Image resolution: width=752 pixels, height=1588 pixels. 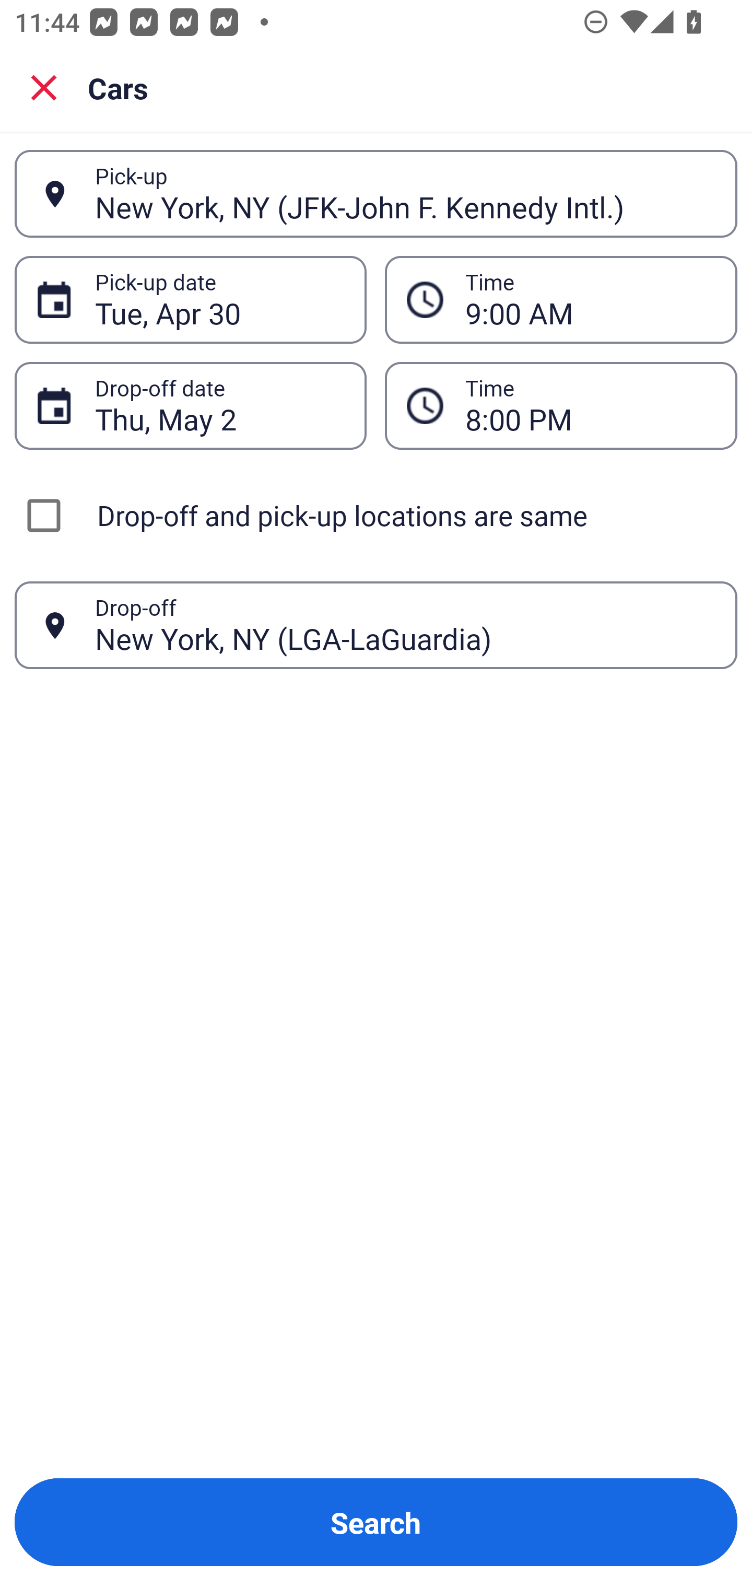 I want to click on Thu, May 2 Drop-off date, so click(x=190, y=405).